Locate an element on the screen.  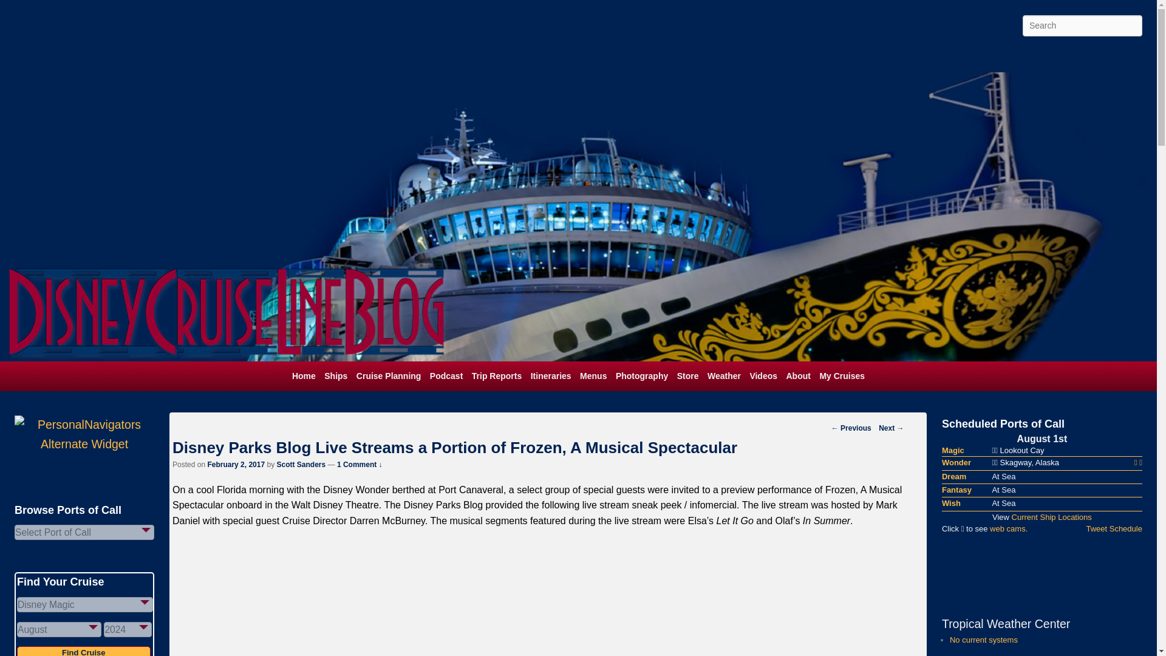
RSS is located at coordinates (1079, 58).